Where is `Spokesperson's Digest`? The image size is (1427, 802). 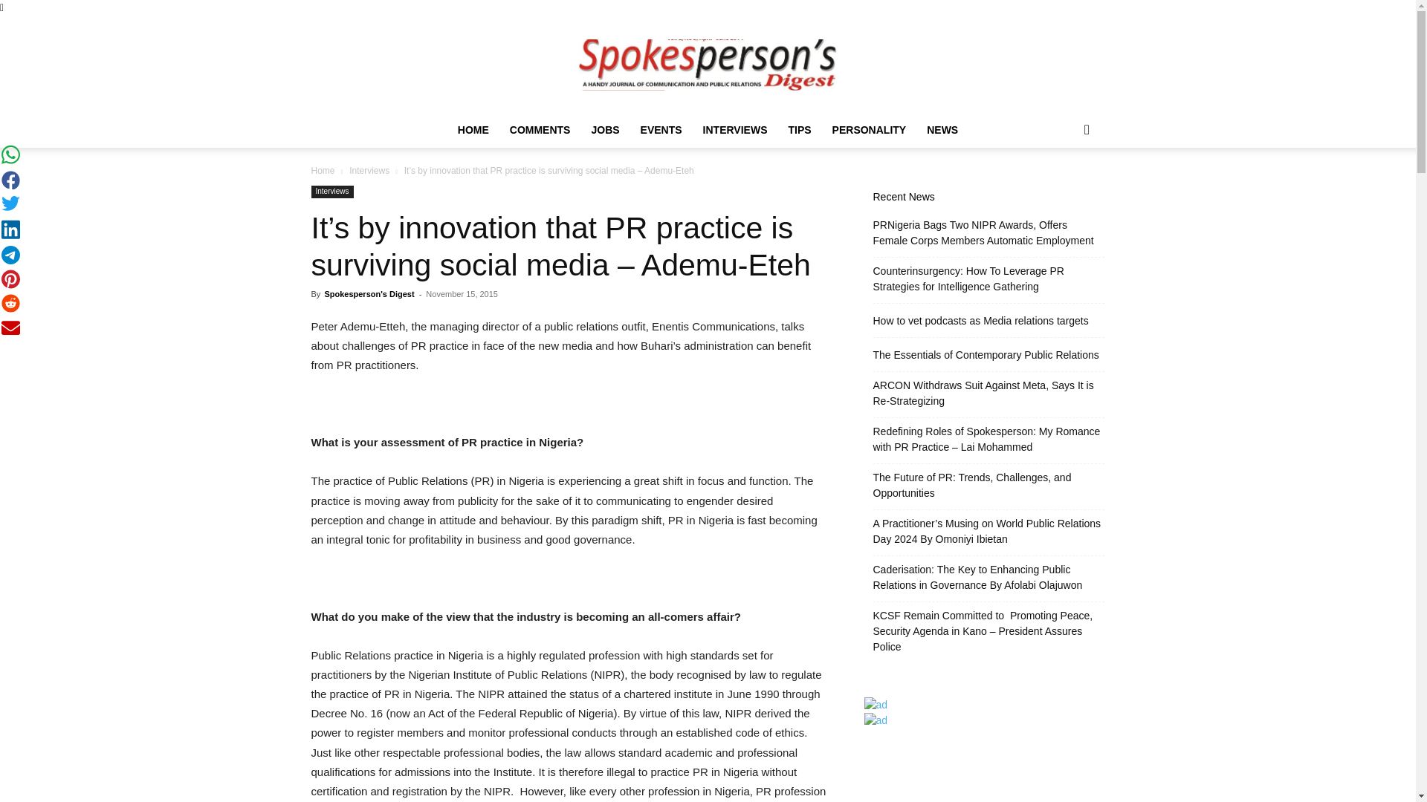 Spokesperson's Digest is located at coordinates (369, 293).